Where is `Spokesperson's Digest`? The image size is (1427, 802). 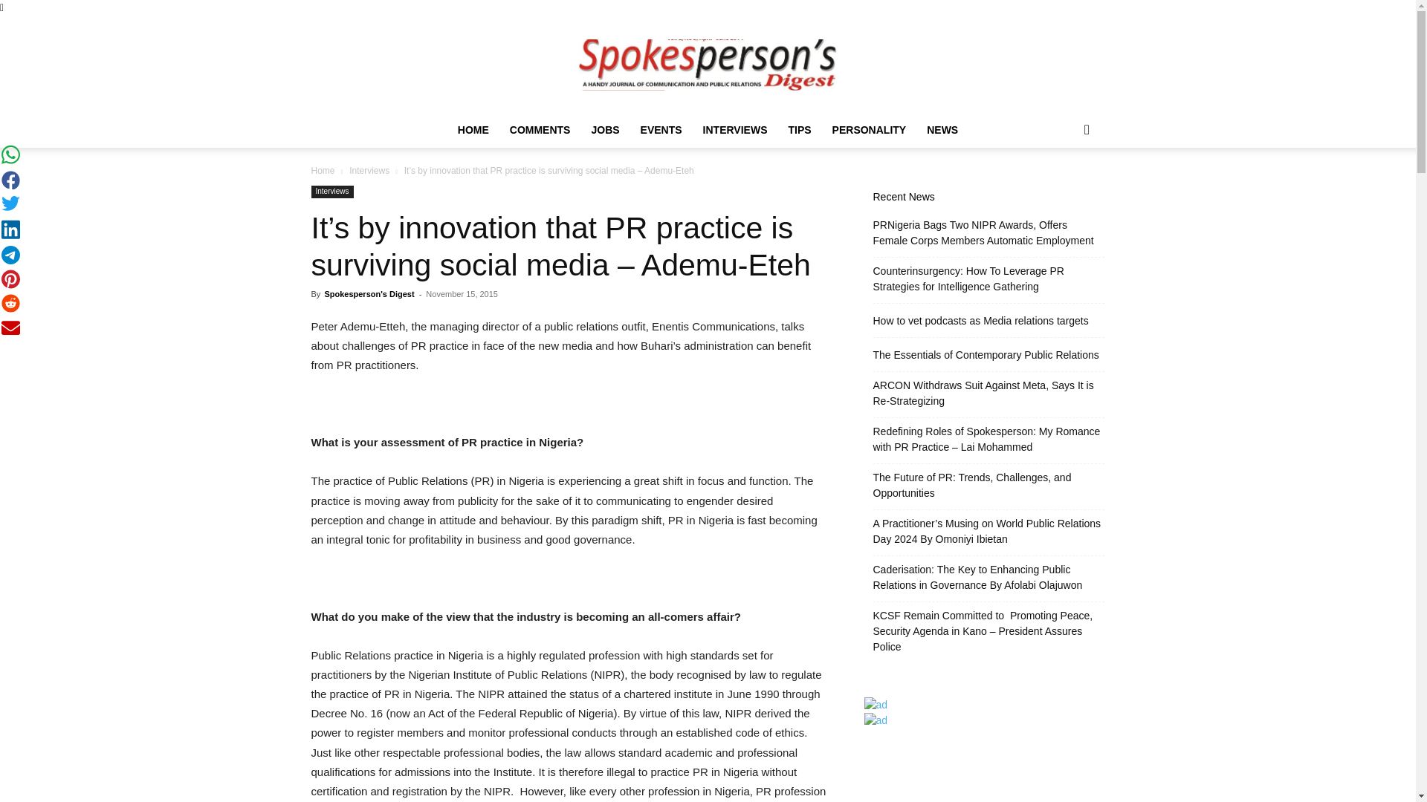 Spokesperson's Digest is located at coordinates (369, 293).